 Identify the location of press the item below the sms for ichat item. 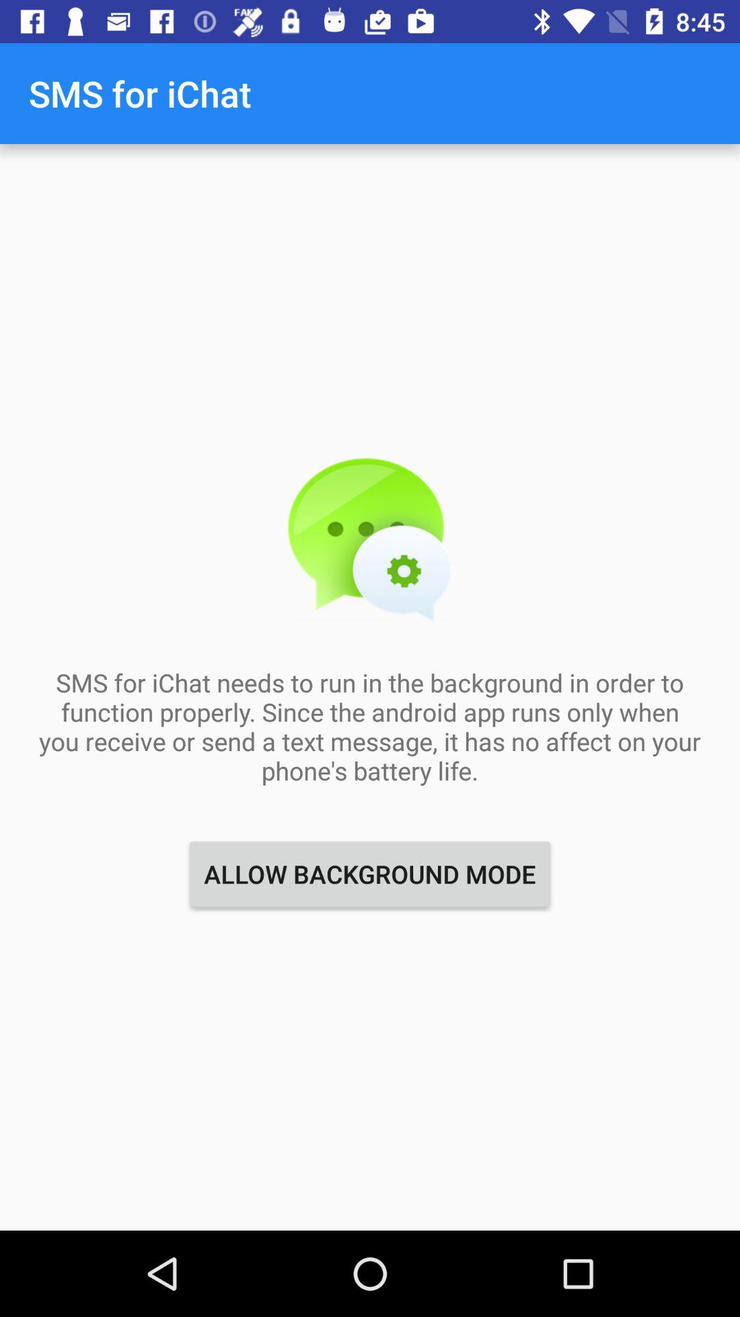
(370, 874).